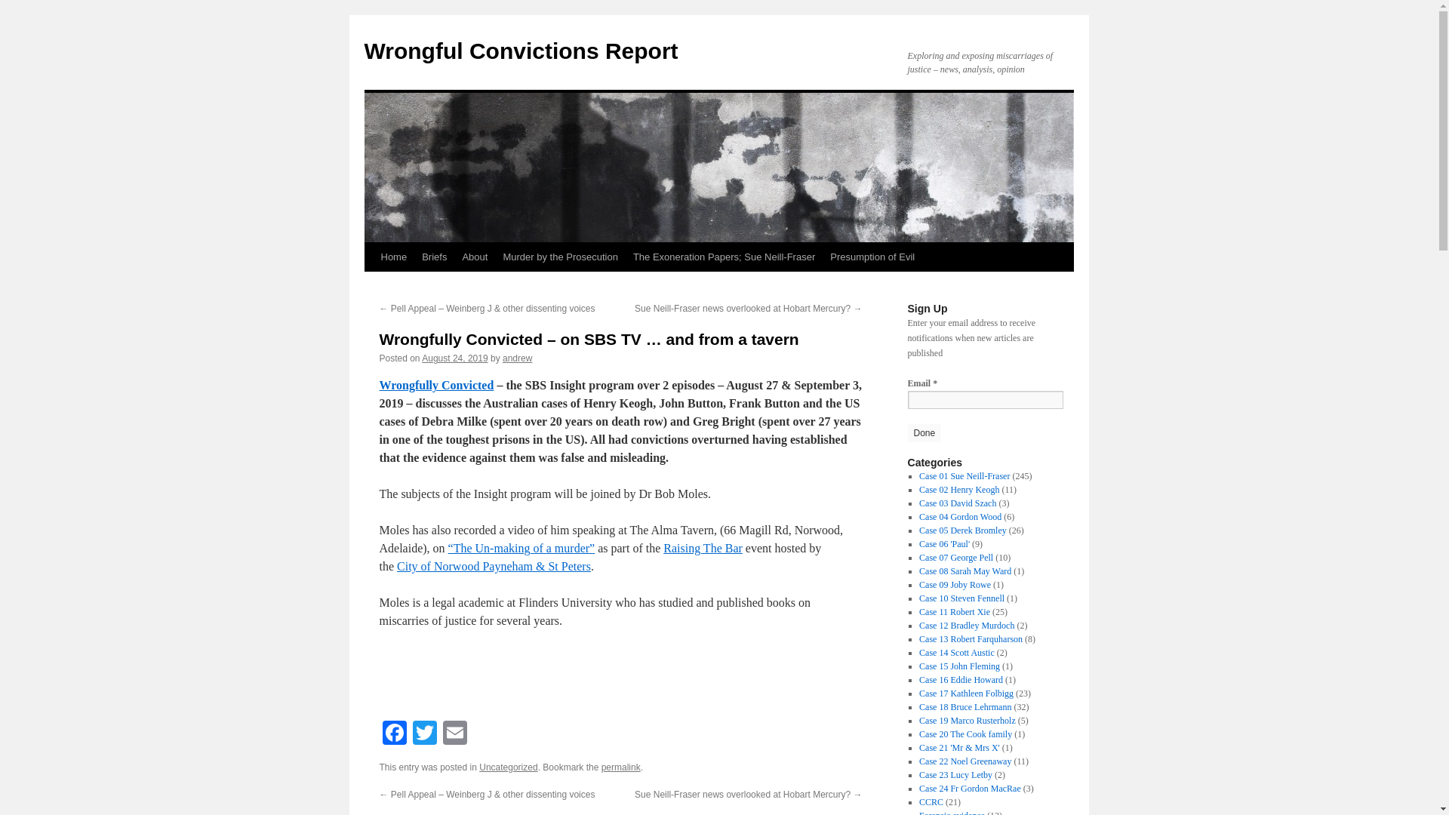  I want to click on Case 07 George Pell, so click(955, 558).